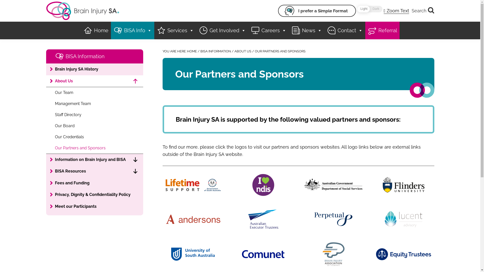 Image resolution: width=484 pixels, height=272 pixels. I want to click on Meet our Participants, so click(94, 207).